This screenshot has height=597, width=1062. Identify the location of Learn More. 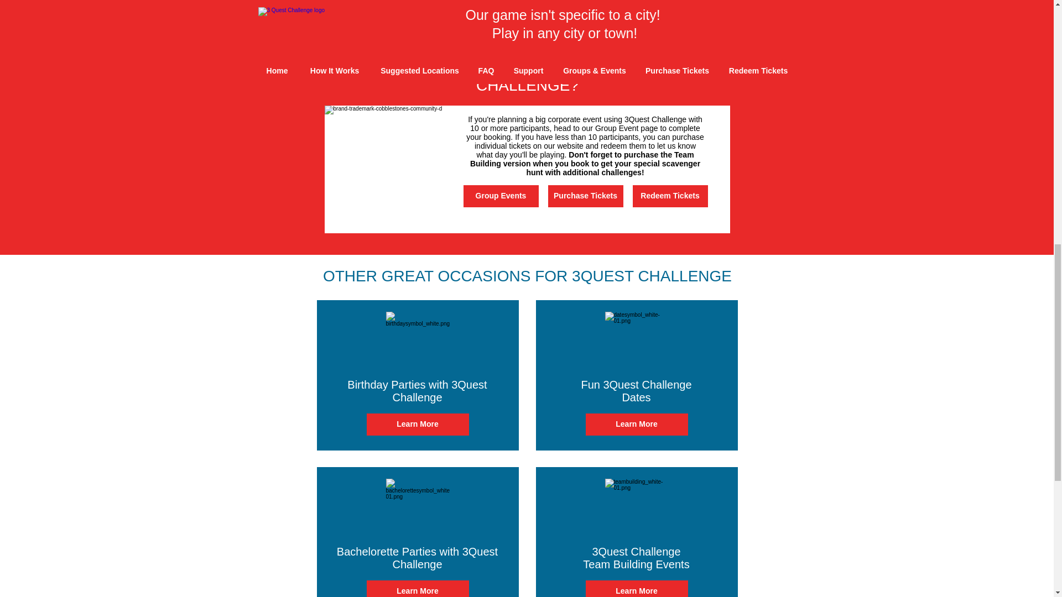
(417, 425).